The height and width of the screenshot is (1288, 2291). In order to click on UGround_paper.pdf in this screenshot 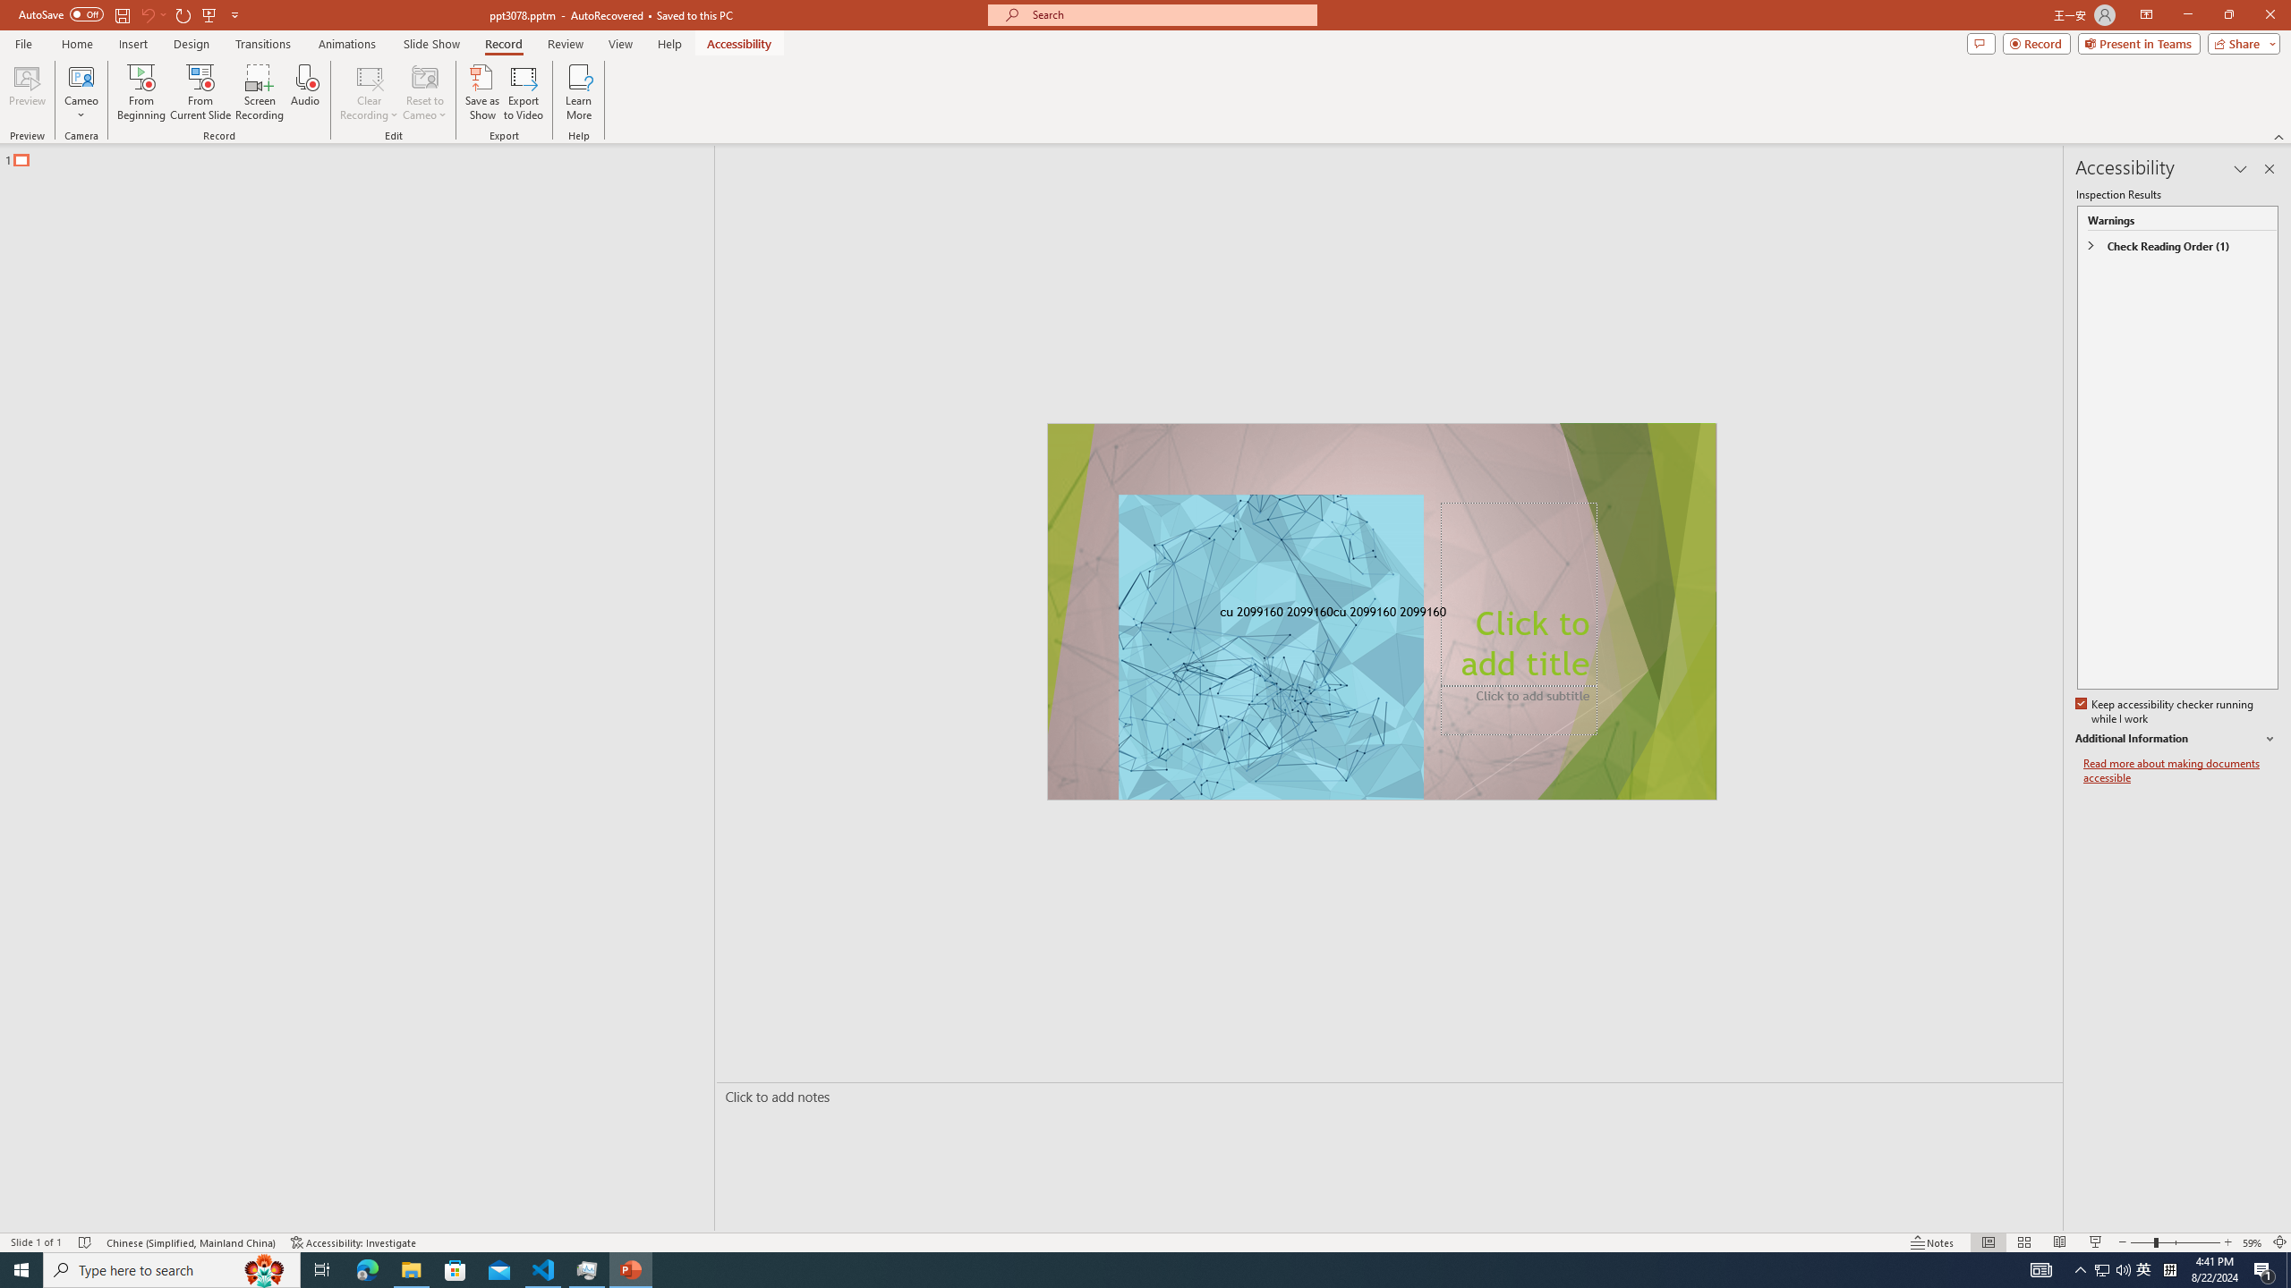, I will do `click(1079, 42)`.